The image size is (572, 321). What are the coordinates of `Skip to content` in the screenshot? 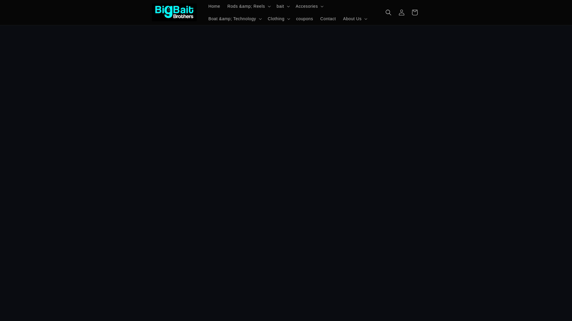 It's located at (18, 7).